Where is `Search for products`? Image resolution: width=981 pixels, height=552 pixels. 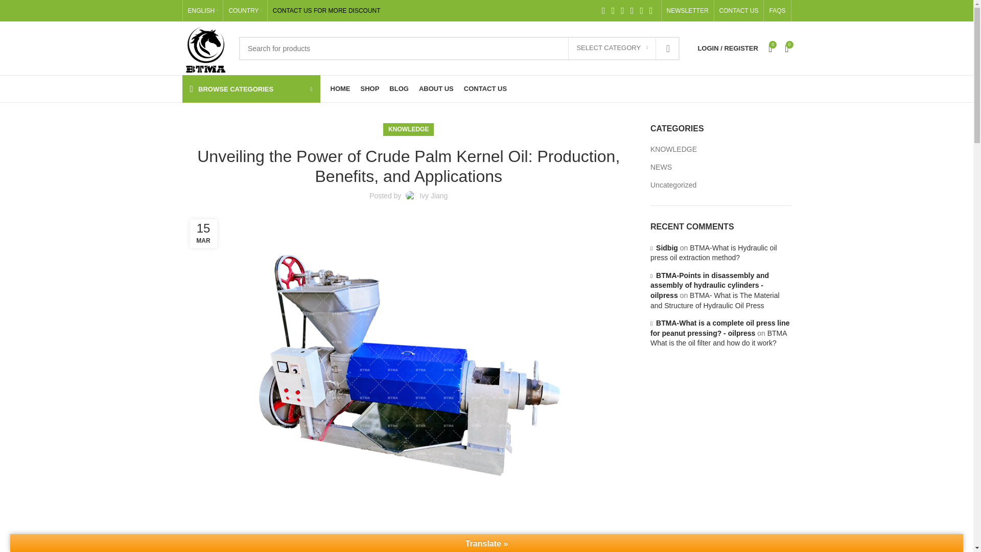
Search for products is located at coordinates (459, 48).